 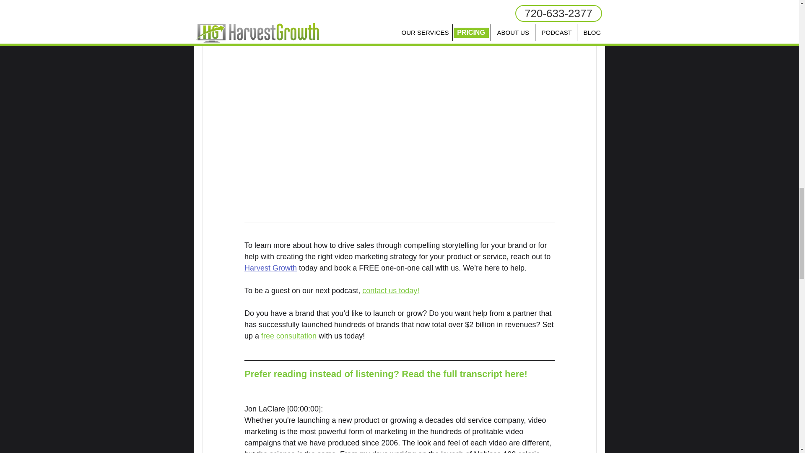 What do you see at coordinates (288, 336) in the screenshot?
I see `free consultation` at bounding box center [288, 336].